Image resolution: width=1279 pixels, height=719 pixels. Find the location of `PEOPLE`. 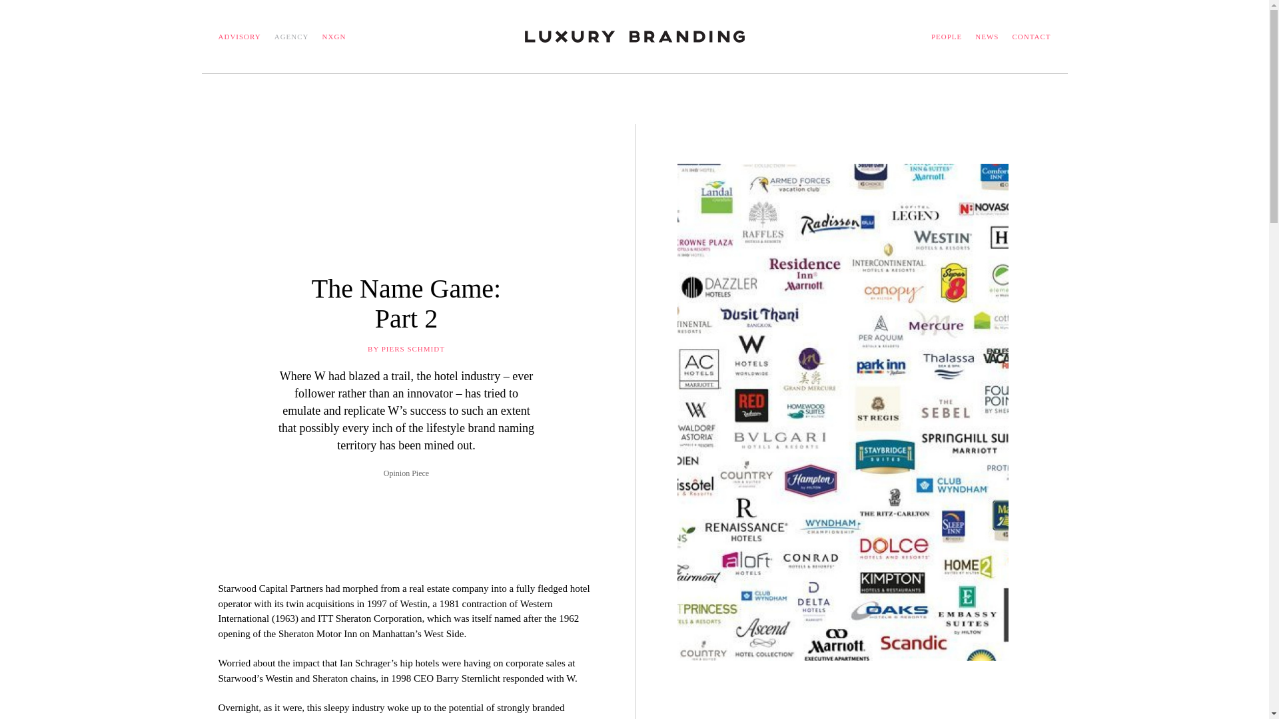

PEOPLE is located at coordinates (946, 36).